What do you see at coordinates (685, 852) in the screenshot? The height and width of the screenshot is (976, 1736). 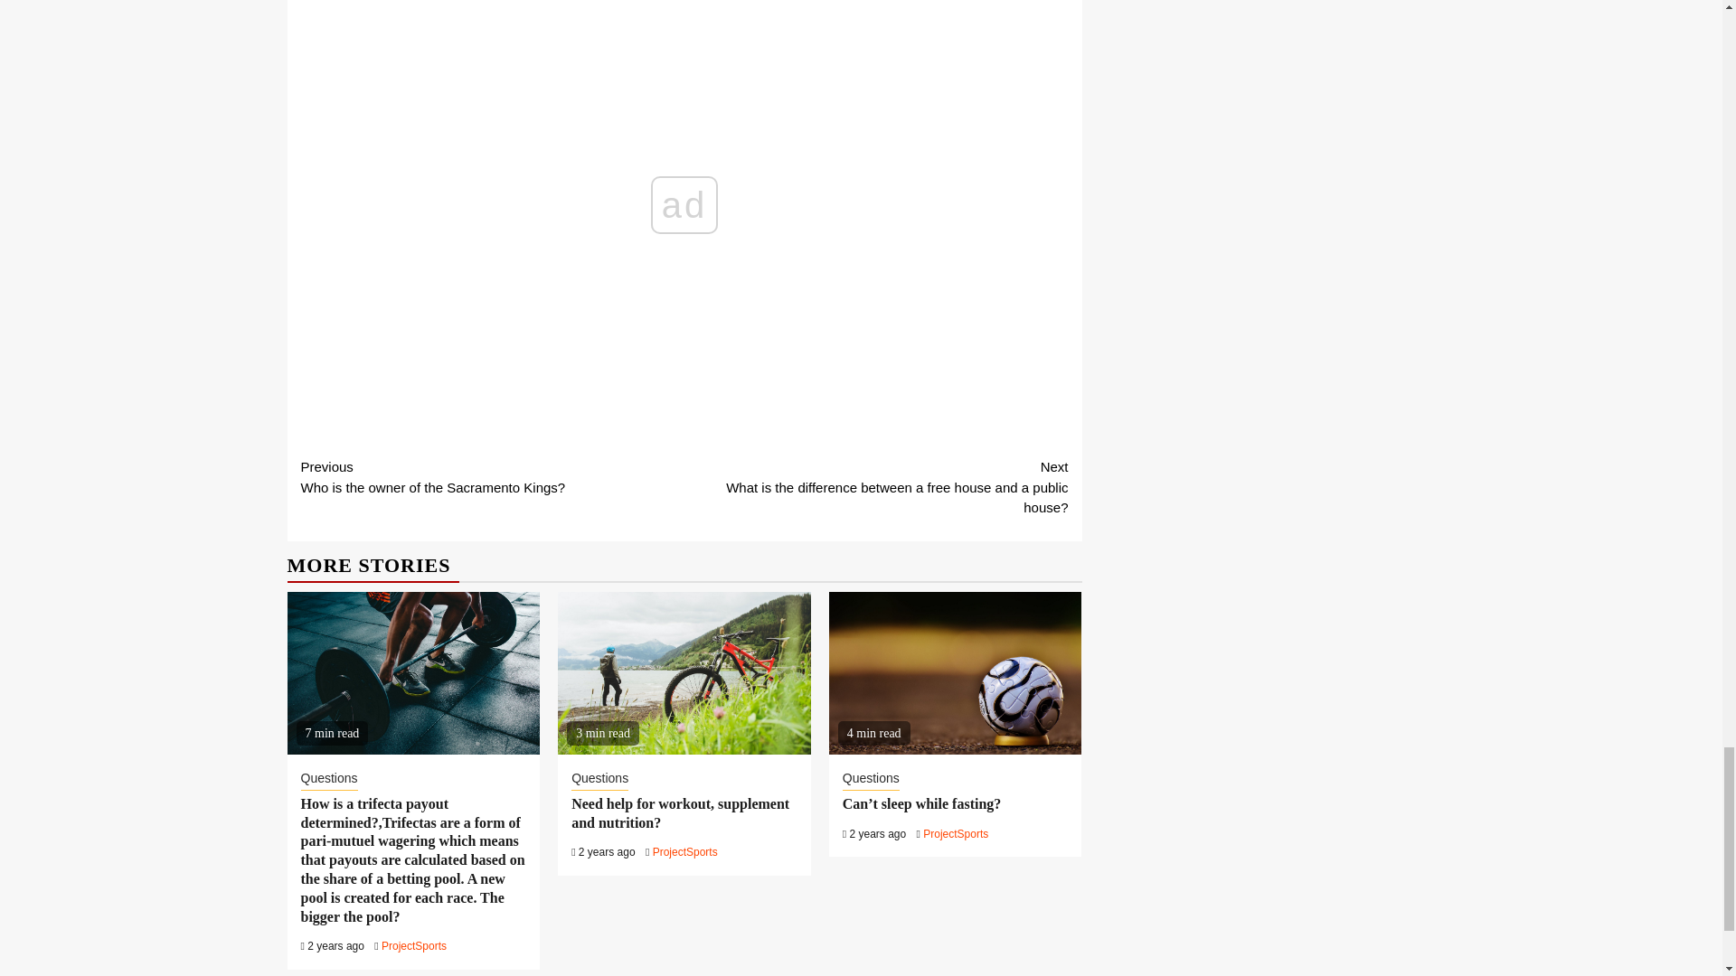 I see `Need help for workout, supplement and nutrition?` at bounding box center [685, 852].